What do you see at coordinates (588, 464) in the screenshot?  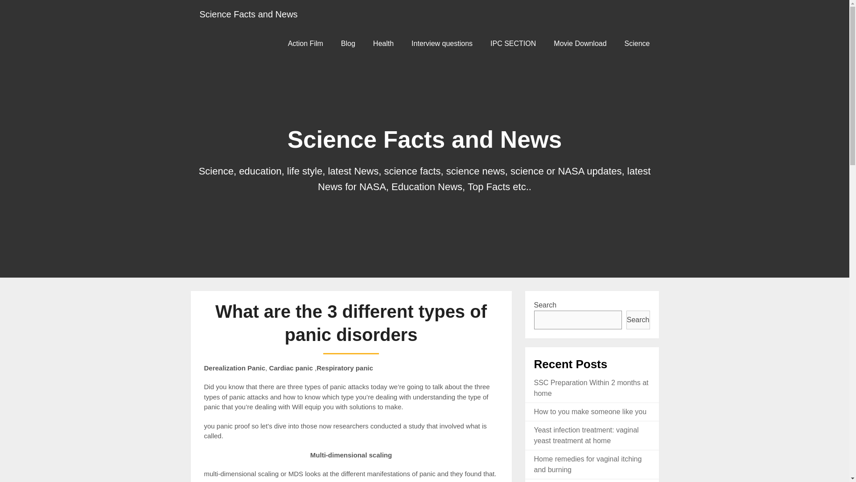 I see `Home remedies for vaginal itching and burning` at bounding box center [588, 464].